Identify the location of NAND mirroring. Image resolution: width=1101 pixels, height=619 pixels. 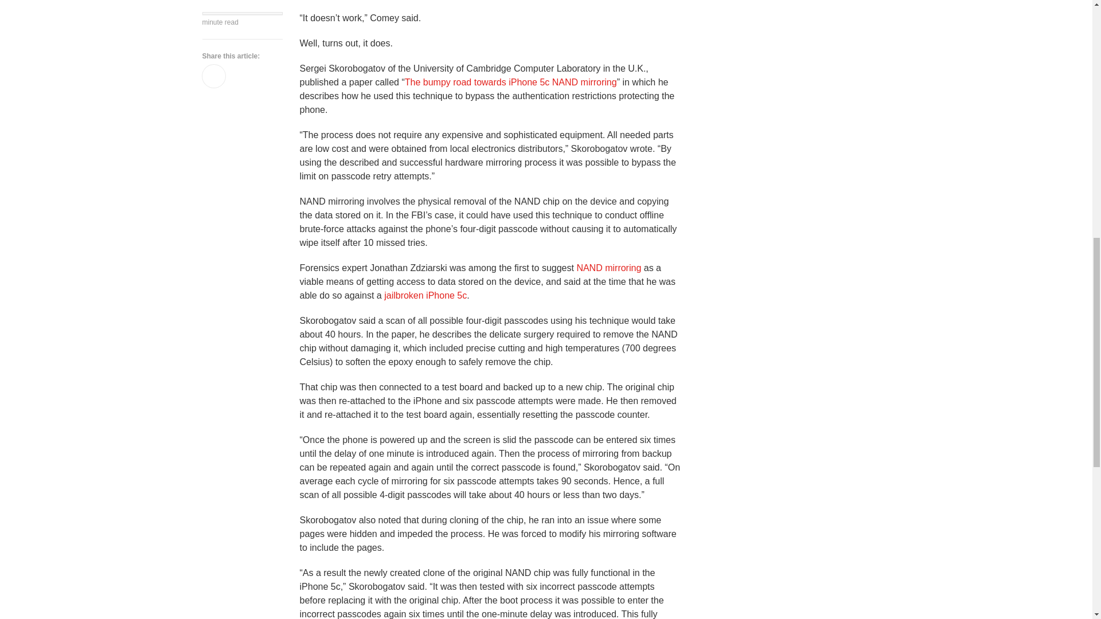
(608, 268).